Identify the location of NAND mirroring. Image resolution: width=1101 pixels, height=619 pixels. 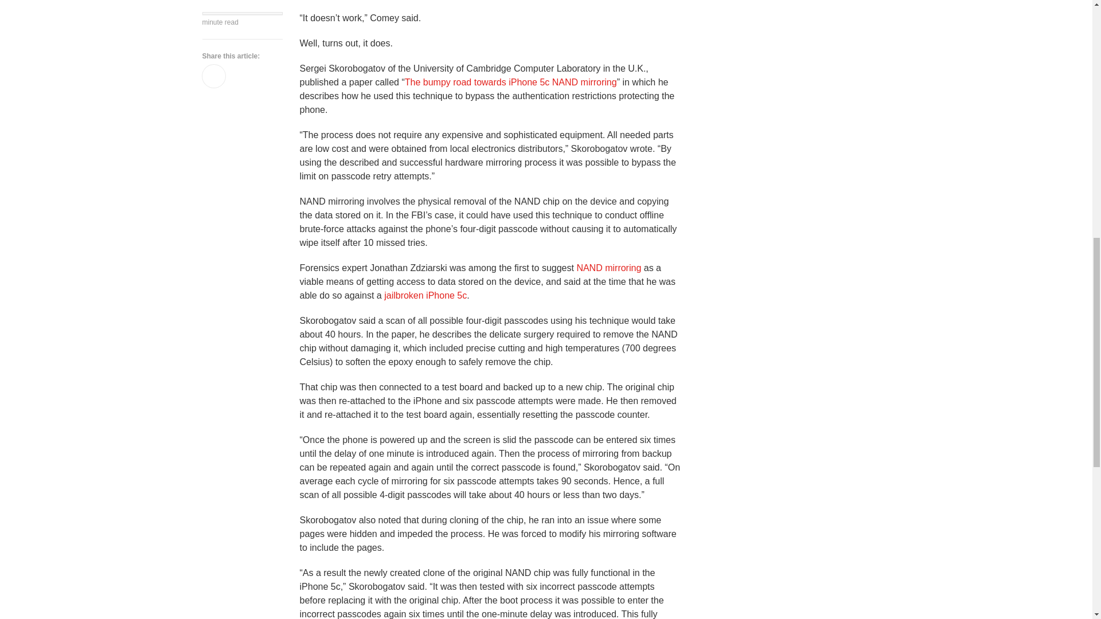
(608, 268).